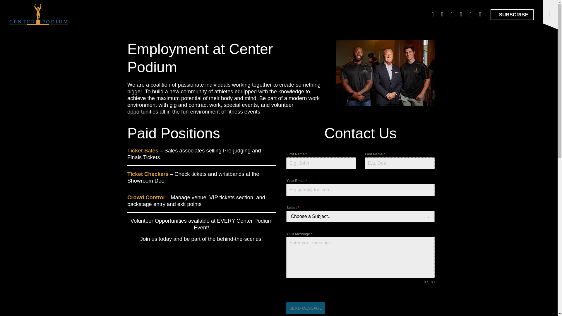  Describe the element at coordinates (512, 15) in the screenshot. I see `SUBSCRIBE` at that location.